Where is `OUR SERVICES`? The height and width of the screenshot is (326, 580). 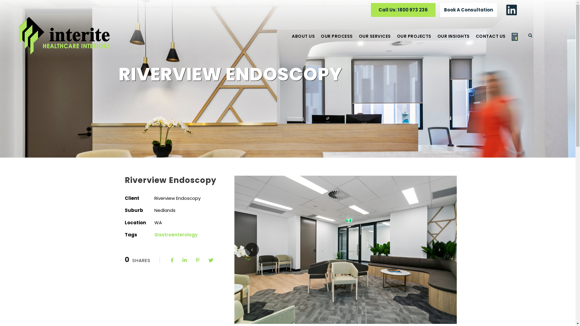 OUR SERVICES is located at coordinates (375, 40).